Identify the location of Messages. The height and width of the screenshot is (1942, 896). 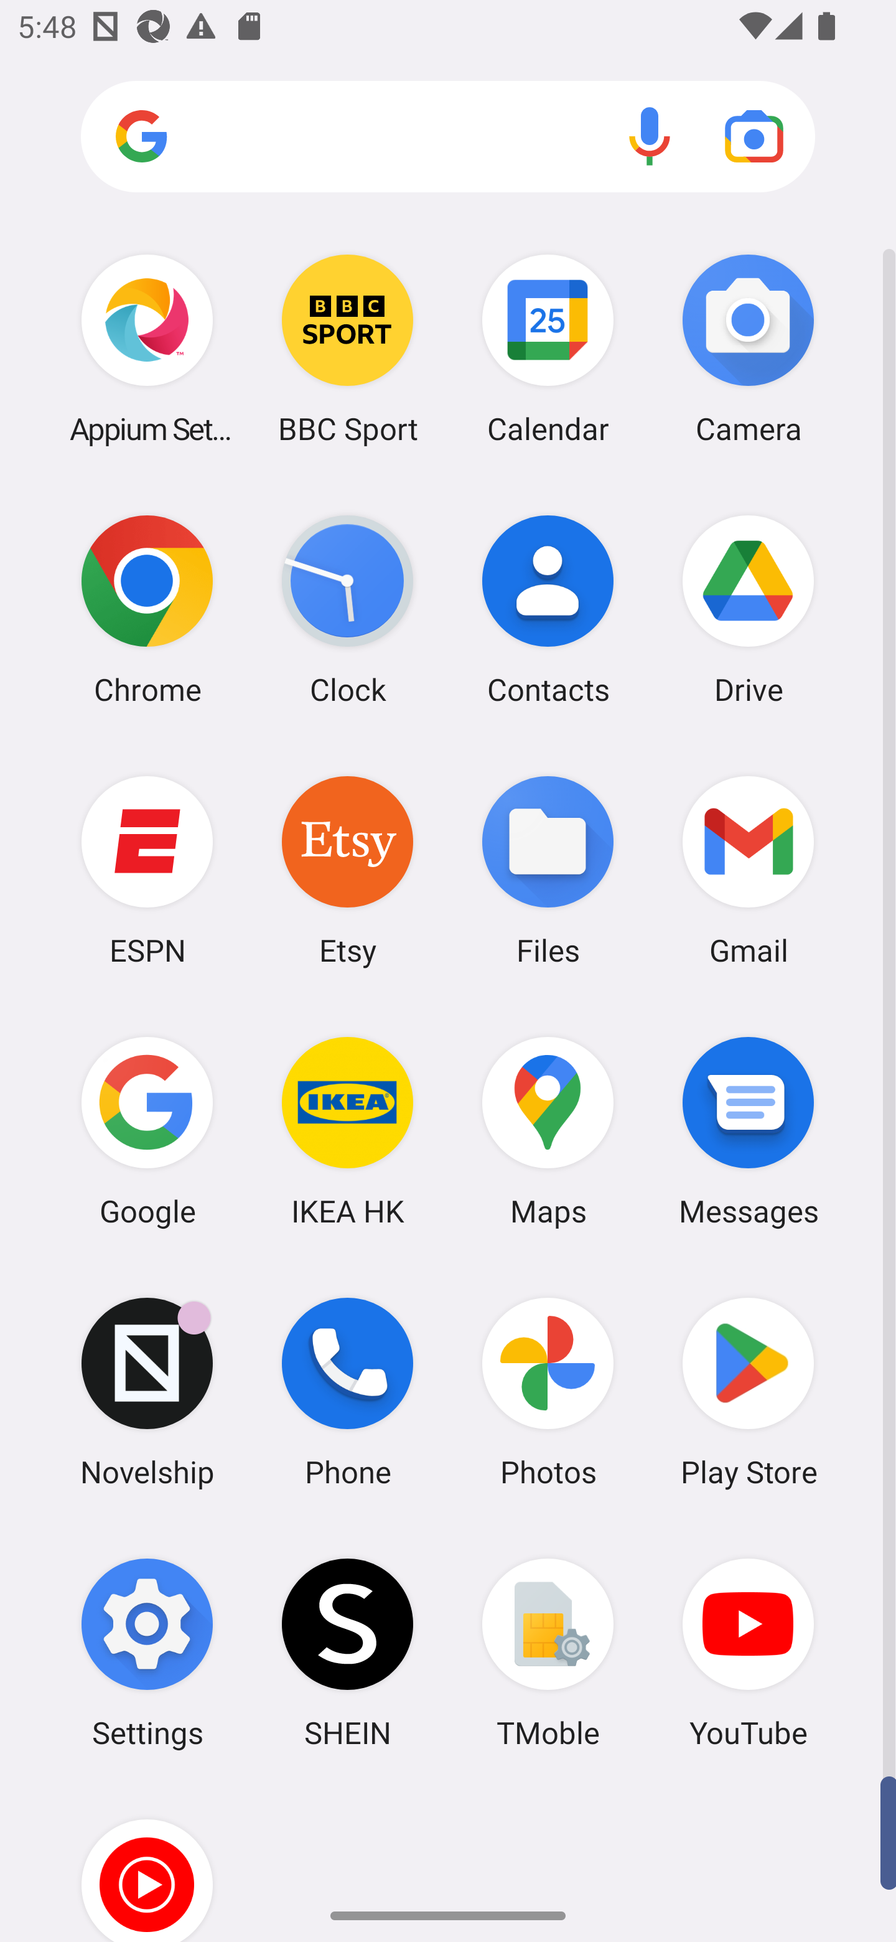
(748, 1131).